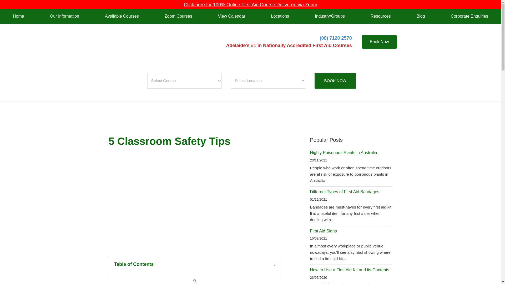  What do you see at coordinates (122, 16) in the screenshot?
I see `Available Courses` at bounding box center [122, 16].